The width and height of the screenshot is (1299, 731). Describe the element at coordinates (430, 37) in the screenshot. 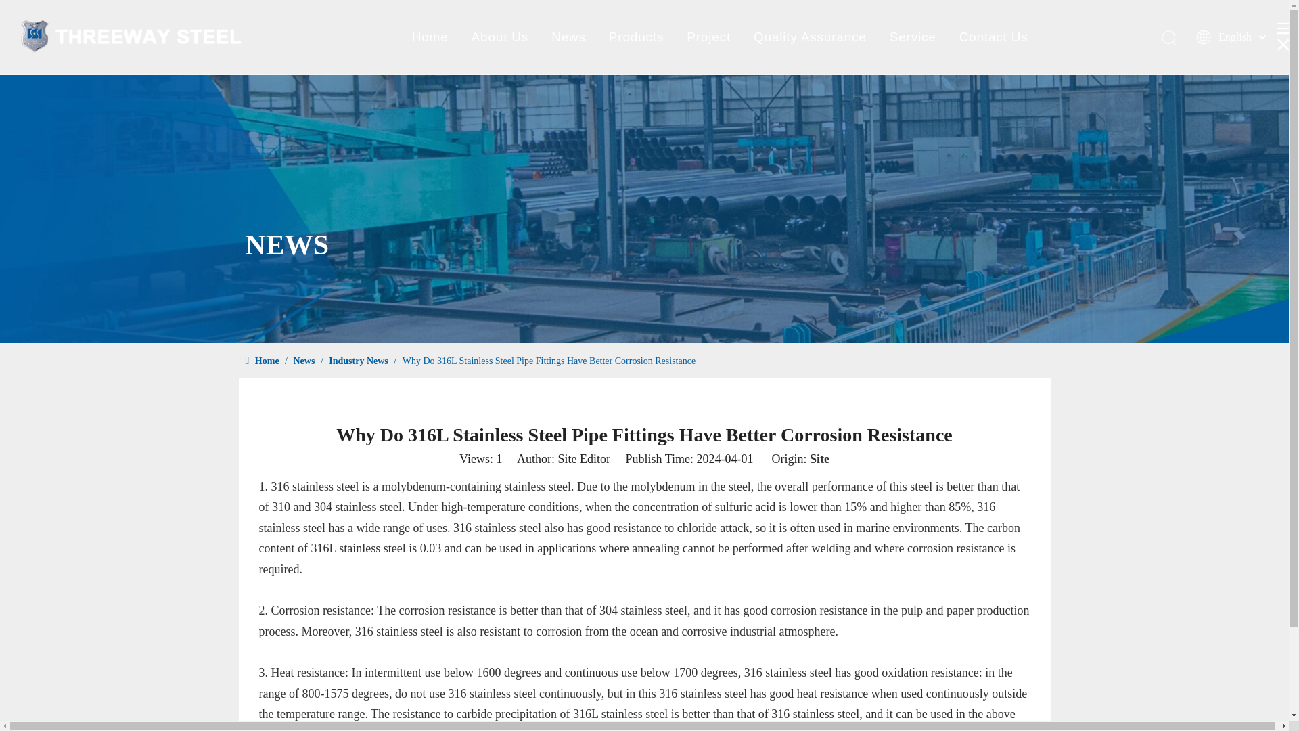

I see `Home` at that location.